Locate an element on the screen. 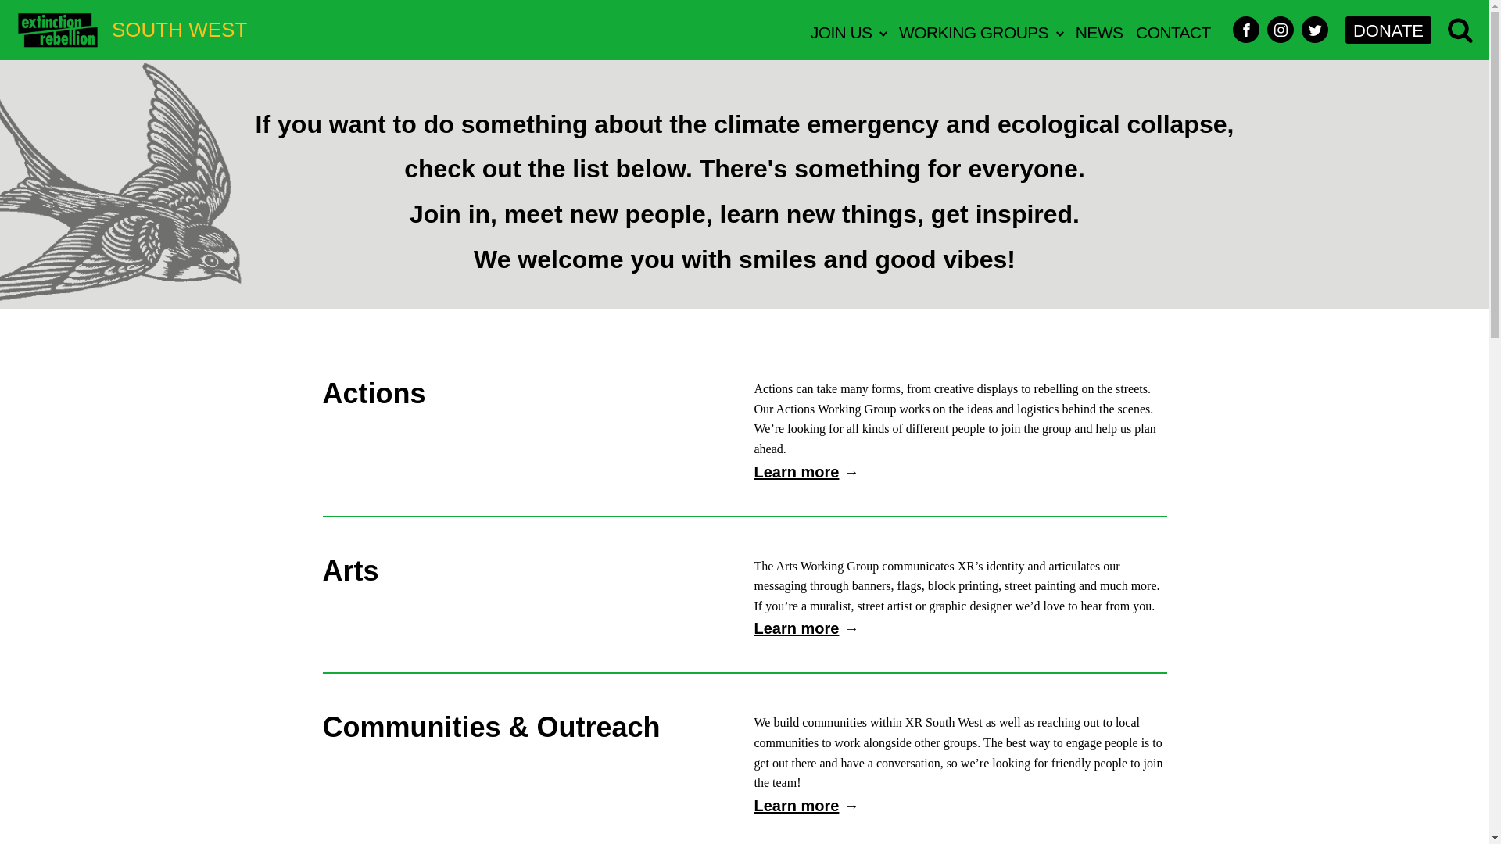  SOUTH WEST is located at coordinates (131, 30).